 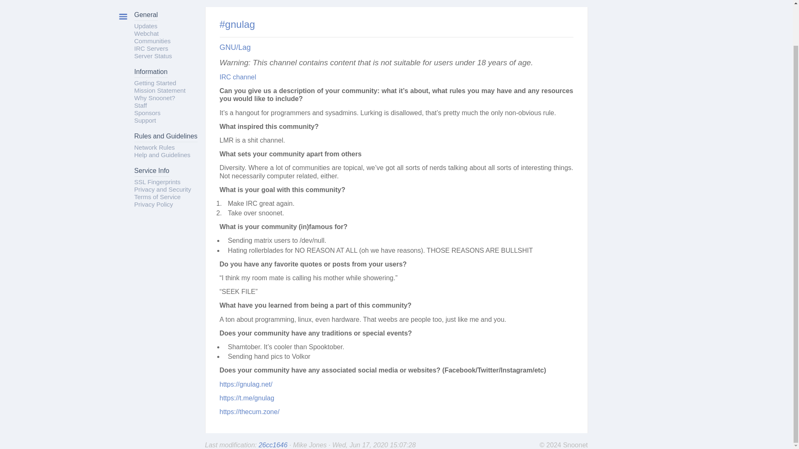 What do you see at coordinates (146, 16) in the screenshot?
I see `General` at bounding box center [146, 16].